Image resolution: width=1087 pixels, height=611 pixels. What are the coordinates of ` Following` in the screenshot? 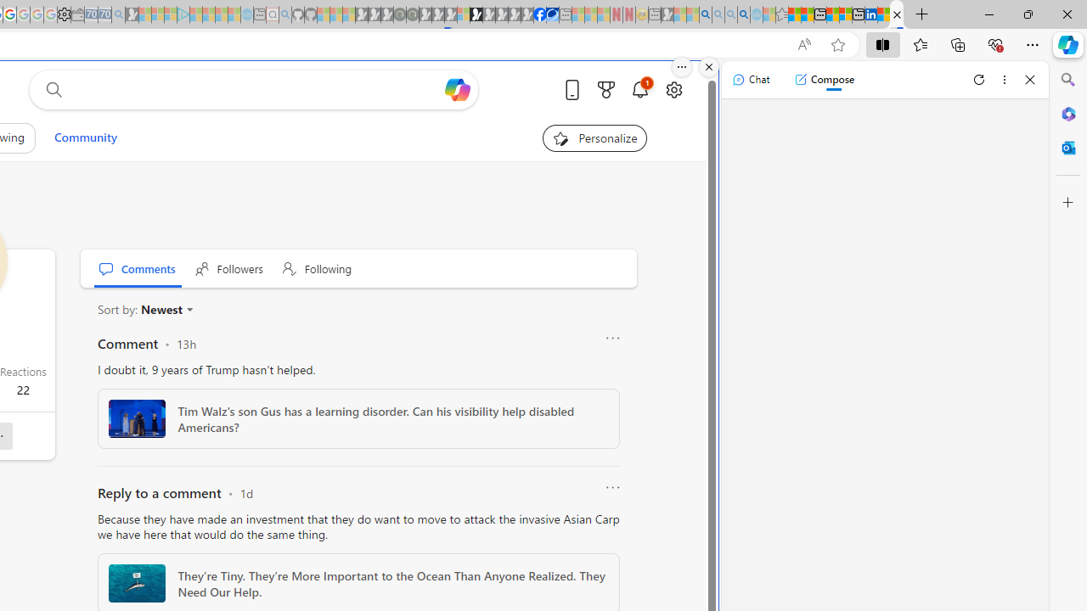 It's located at (318, 268).